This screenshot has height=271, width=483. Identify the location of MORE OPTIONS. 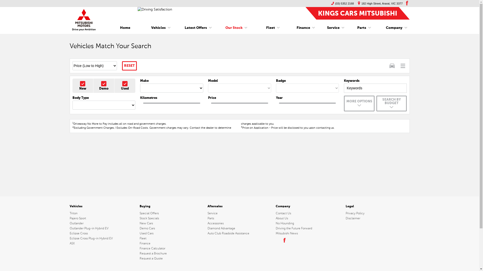
(359, 103).